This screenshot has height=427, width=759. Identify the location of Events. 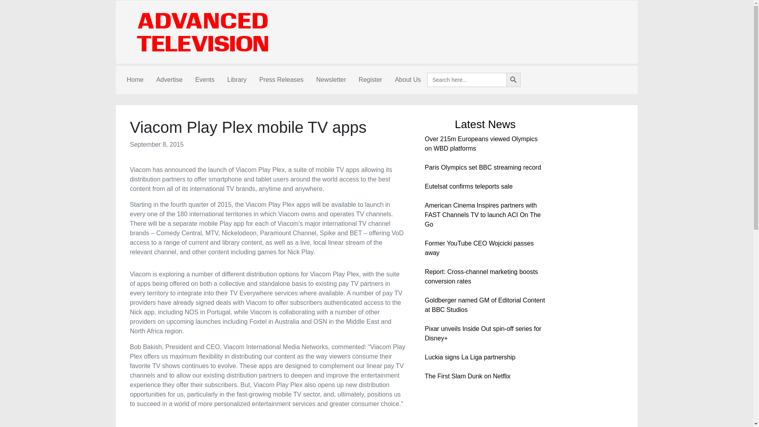
(205, 80).